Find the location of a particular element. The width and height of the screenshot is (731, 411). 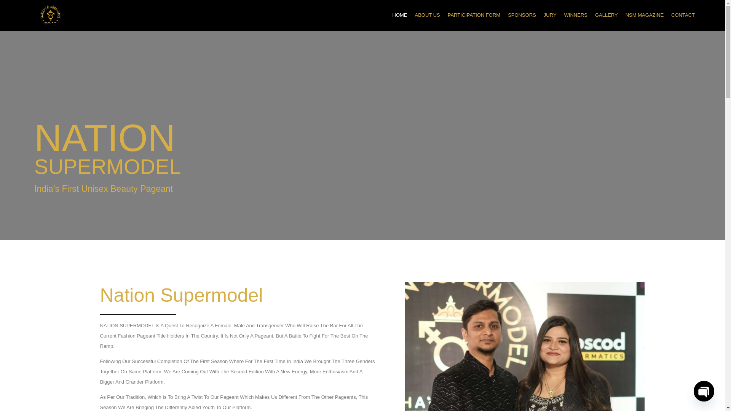

NSM MAGAZINE is located at coordinates (644, 15).